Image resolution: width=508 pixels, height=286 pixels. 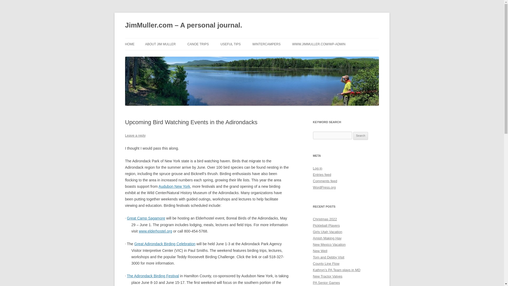 What do you see at coordinates (160, 44) in the screenshot?
I see `ABOUT JIM MULLER` at bounding box center [160, 44].